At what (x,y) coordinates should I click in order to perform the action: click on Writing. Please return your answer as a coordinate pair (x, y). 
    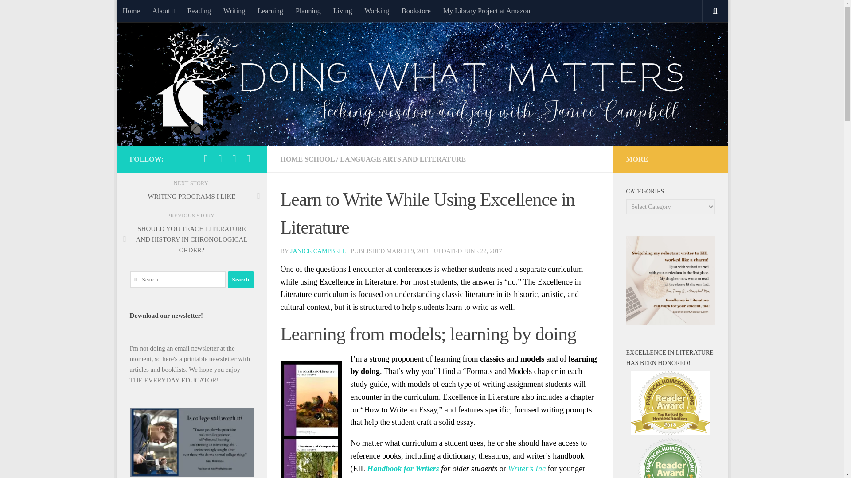
    Looking at the image, I should click on (234, 11).